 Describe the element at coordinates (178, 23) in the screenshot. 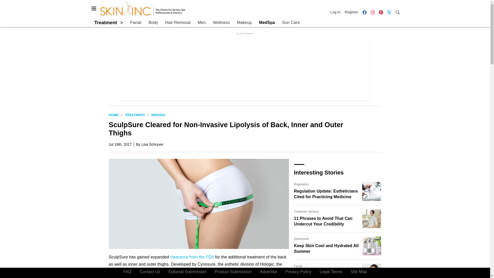

I see `Hair Removal` at that location.